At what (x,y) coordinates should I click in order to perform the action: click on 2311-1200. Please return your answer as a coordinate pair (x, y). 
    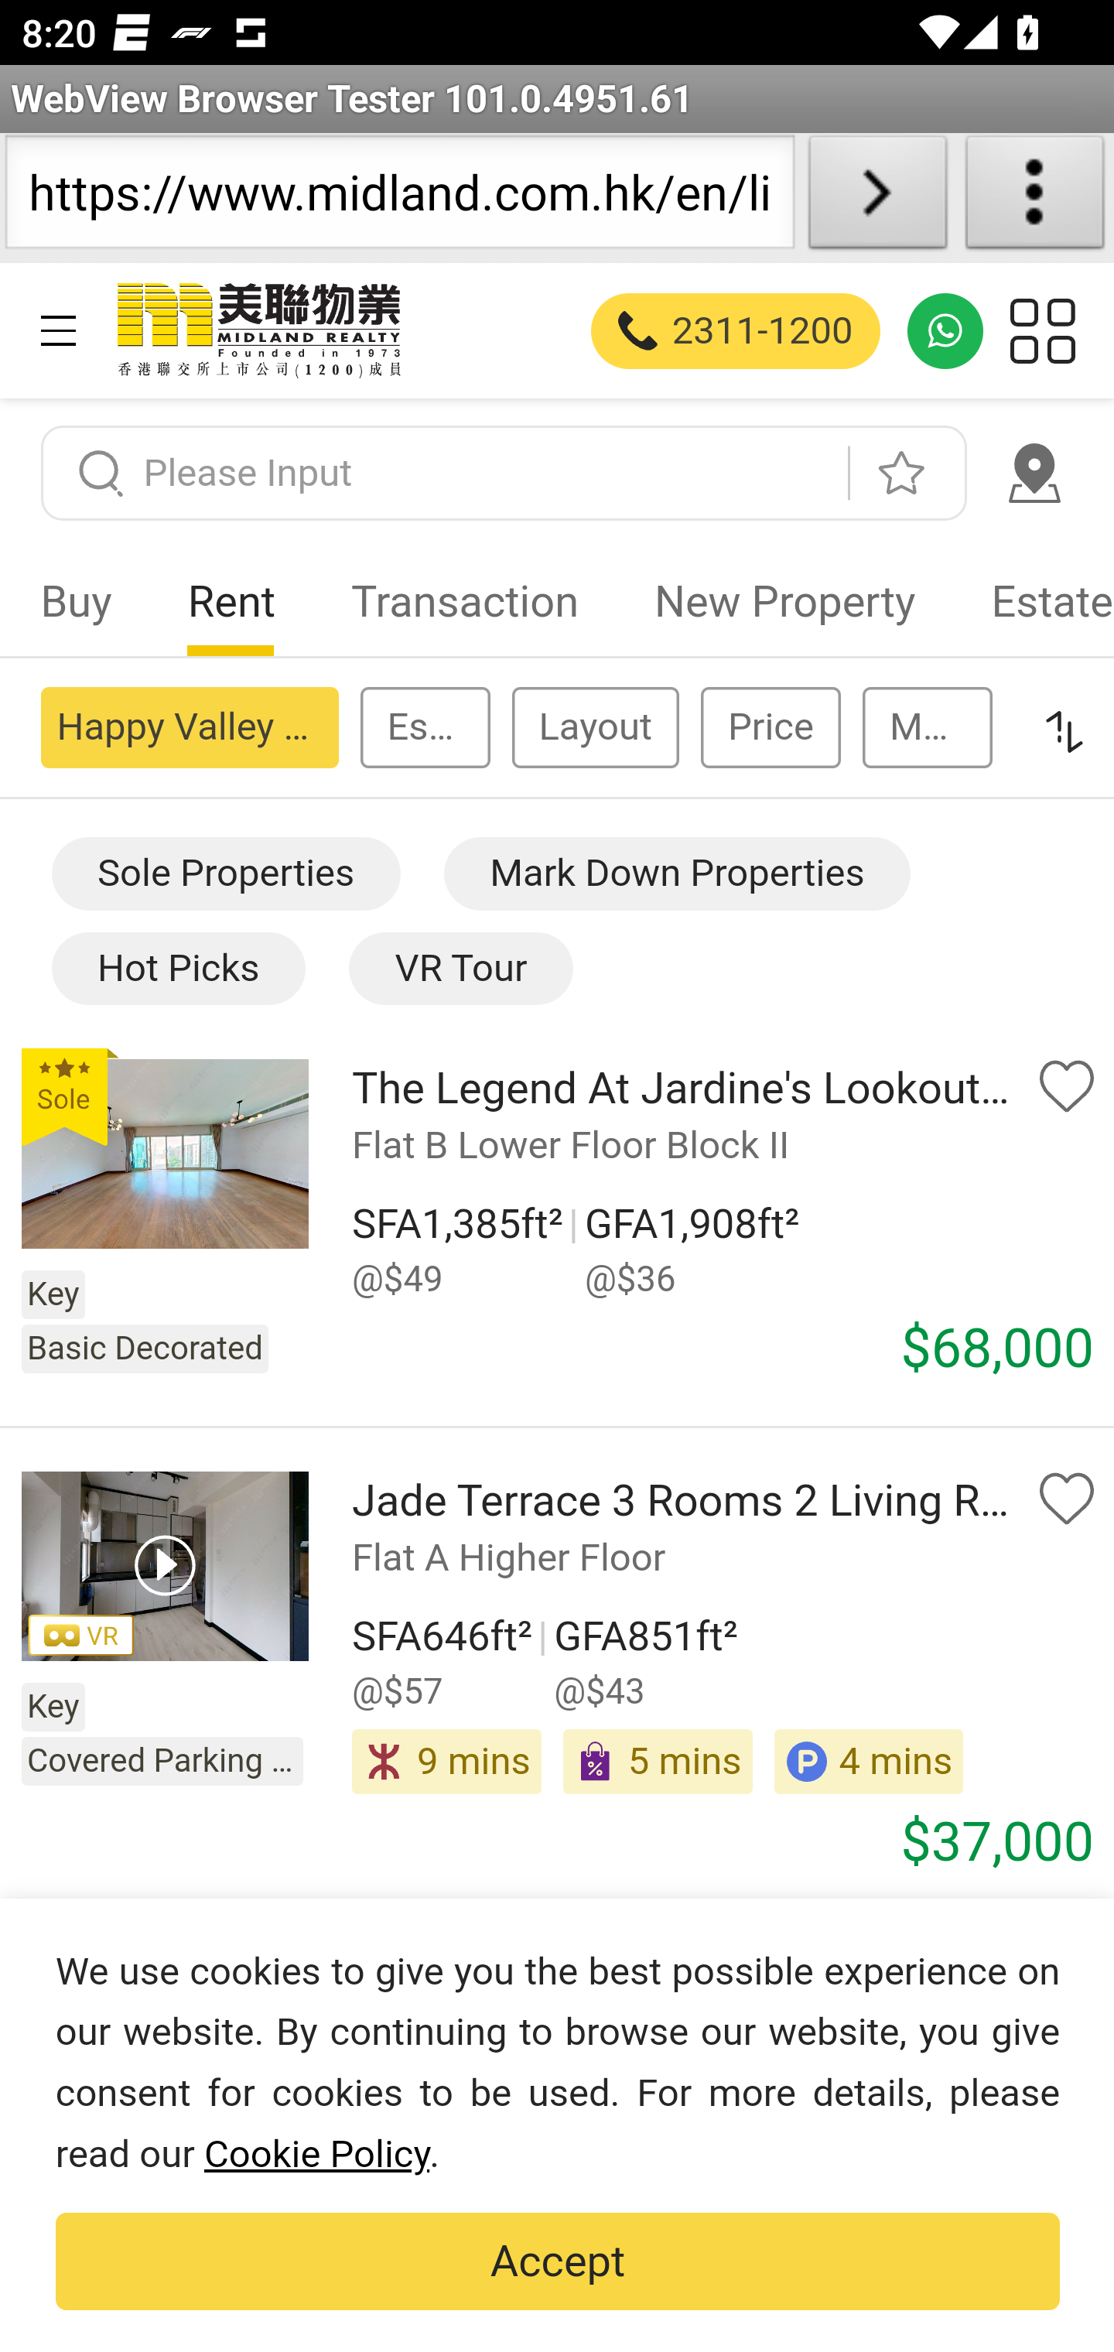
    Looking at the image, I should click on (736, 330).